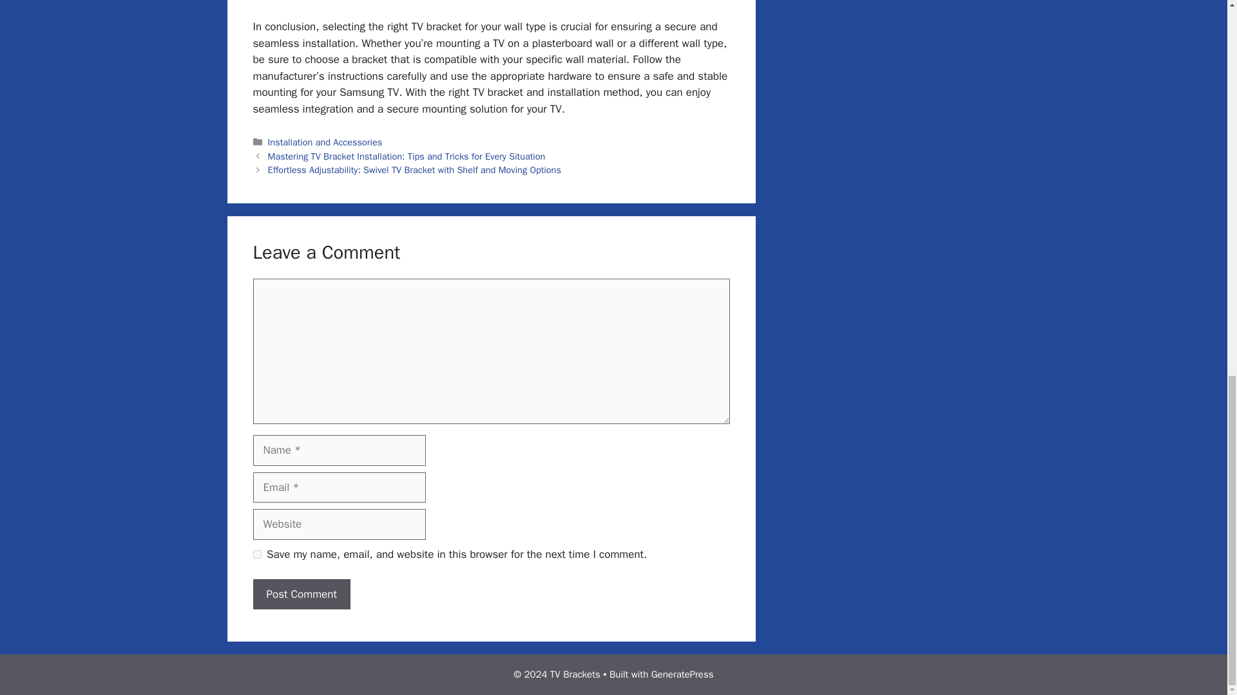  Describe the element at coordinates (682, 674) in the screenshot. I see `GeneratePress` at that location.